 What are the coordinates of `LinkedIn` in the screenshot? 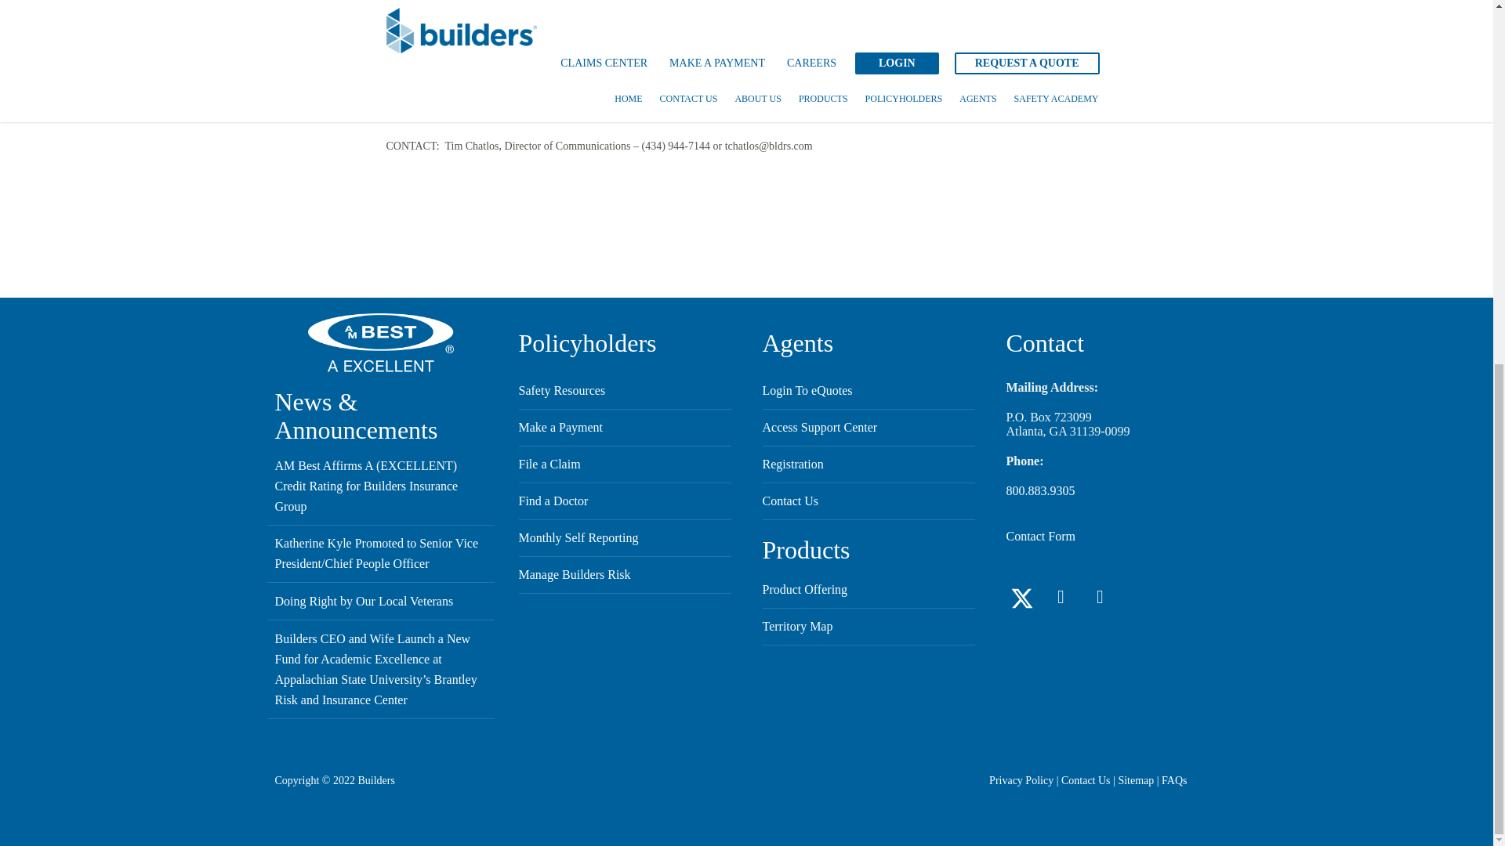 It's located at (1061, 598).